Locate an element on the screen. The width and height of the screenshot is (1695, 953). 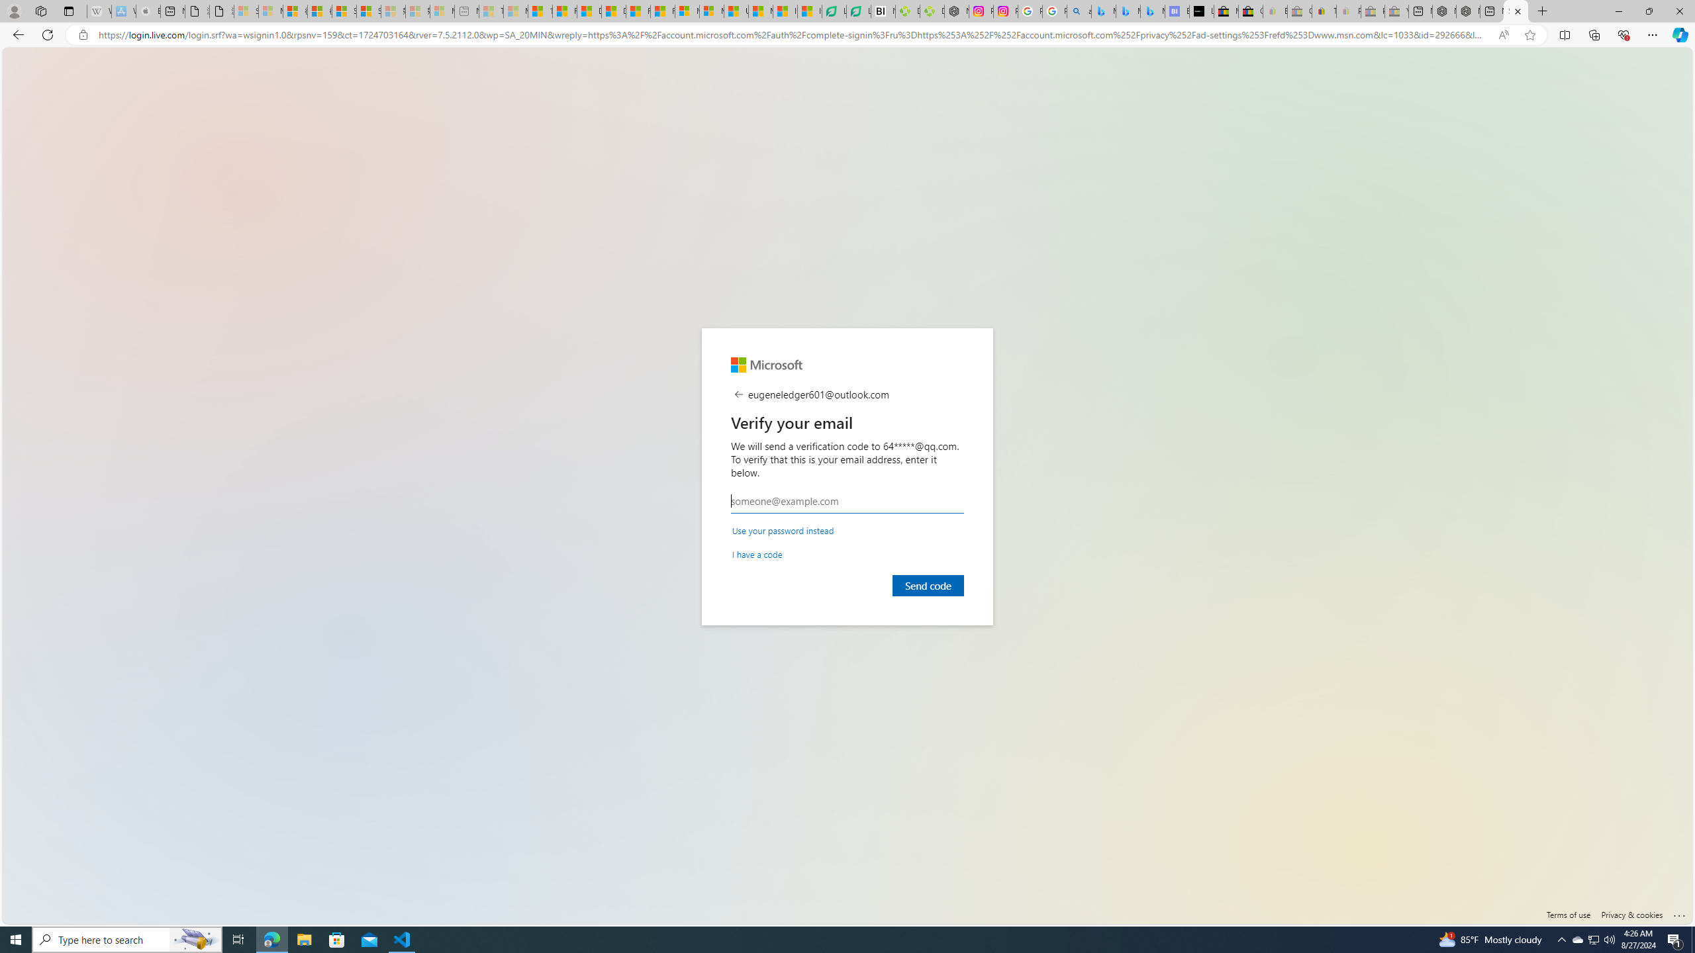
Payments Terms of Use | eBay.com - Sleeping is located at coordinates (1348, 11).